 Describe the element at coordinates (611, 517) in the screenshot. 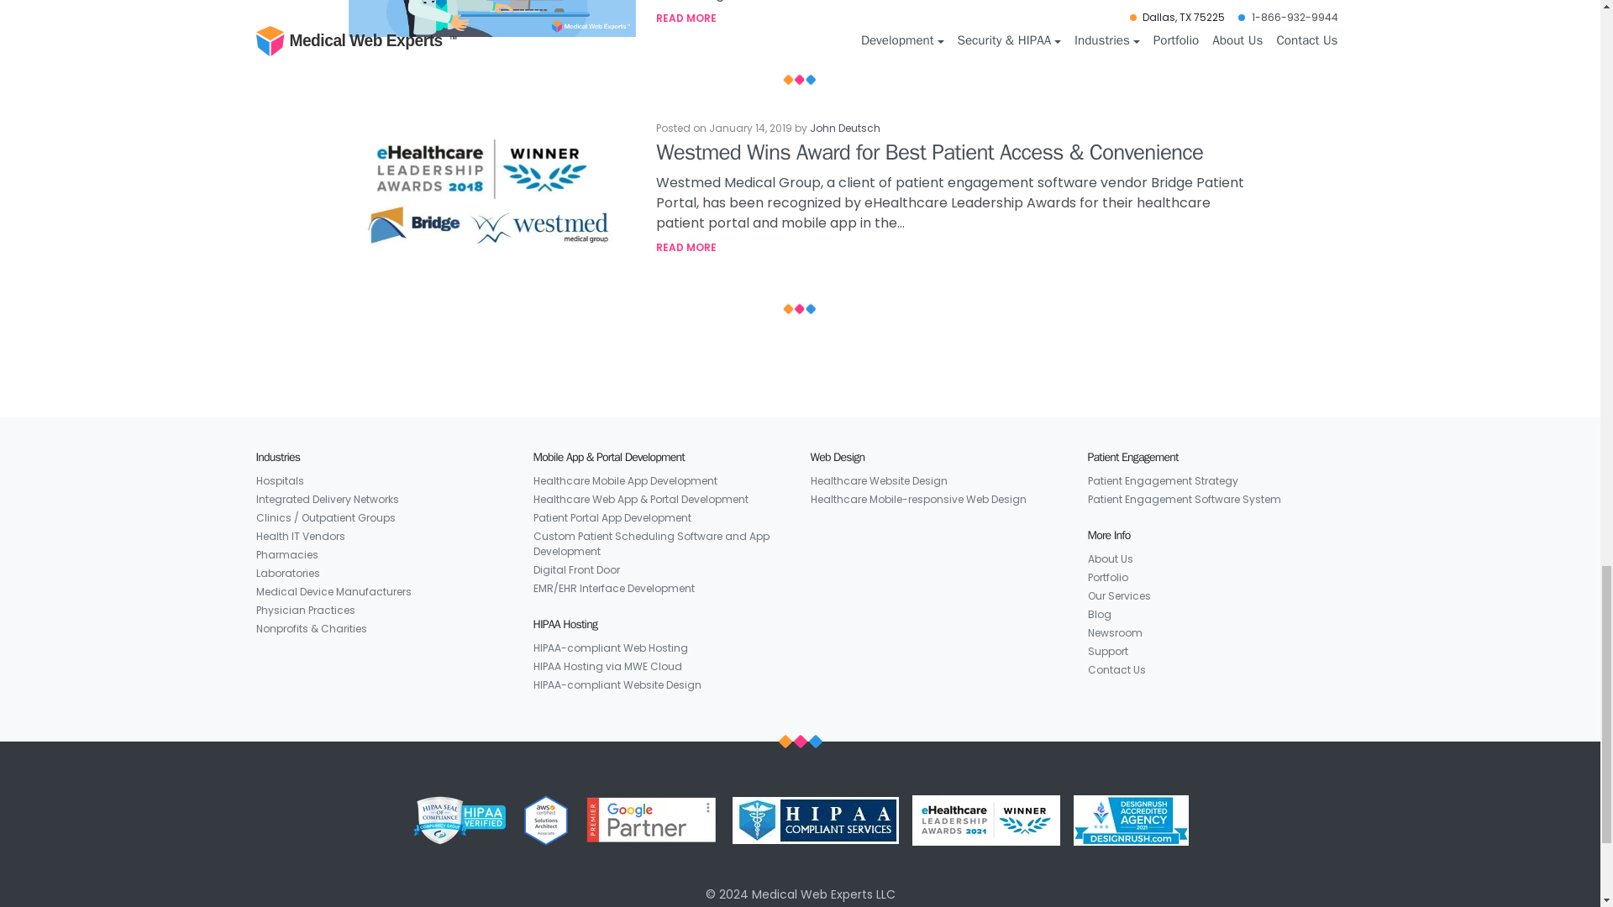

I see `Patient Portal App Development` at that location.